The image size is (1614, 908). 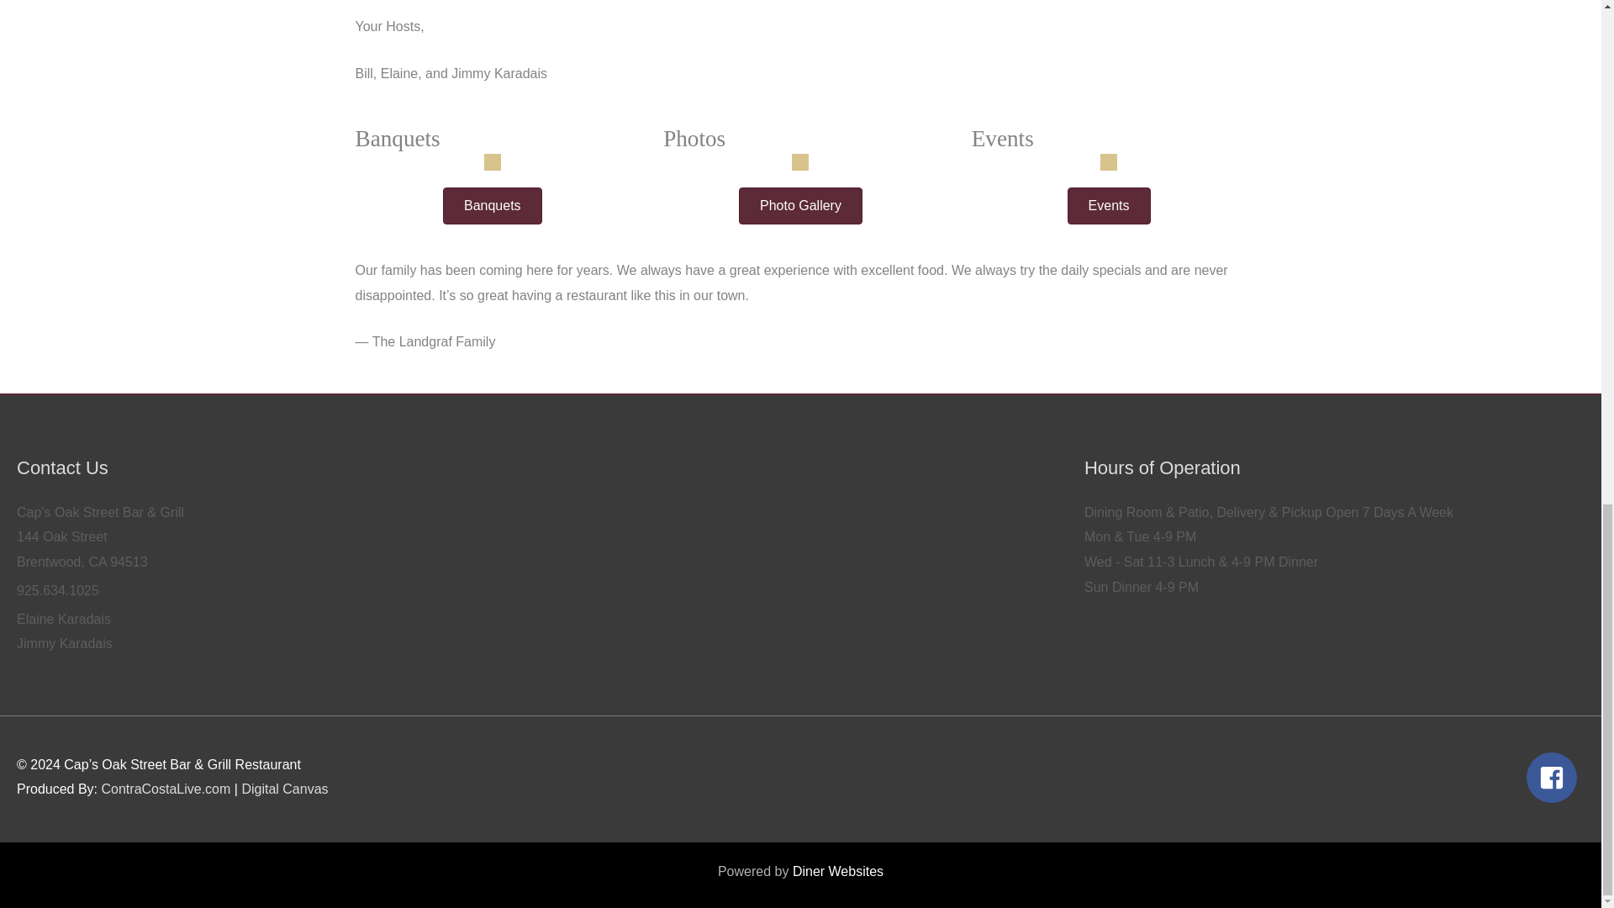 What do you see at coordinates (800, 205) in the screenshot?
I see `Photo Gallery` at bounding box center [800, 205].